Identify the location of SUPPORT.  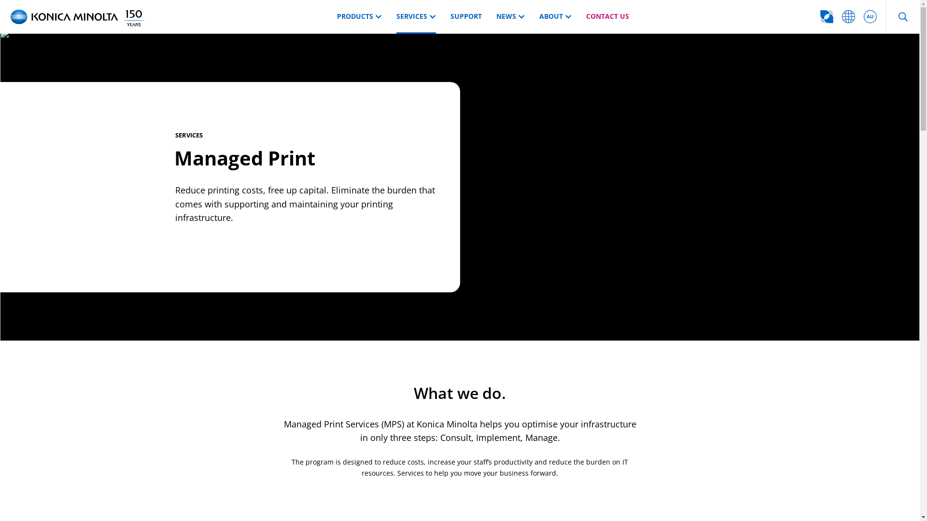
(465, 17).